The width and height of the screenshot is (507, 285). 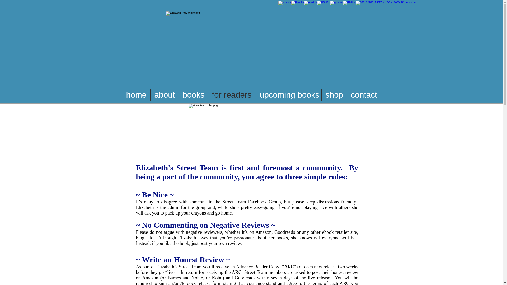 I want to click on home, so click(x=136, y=95).